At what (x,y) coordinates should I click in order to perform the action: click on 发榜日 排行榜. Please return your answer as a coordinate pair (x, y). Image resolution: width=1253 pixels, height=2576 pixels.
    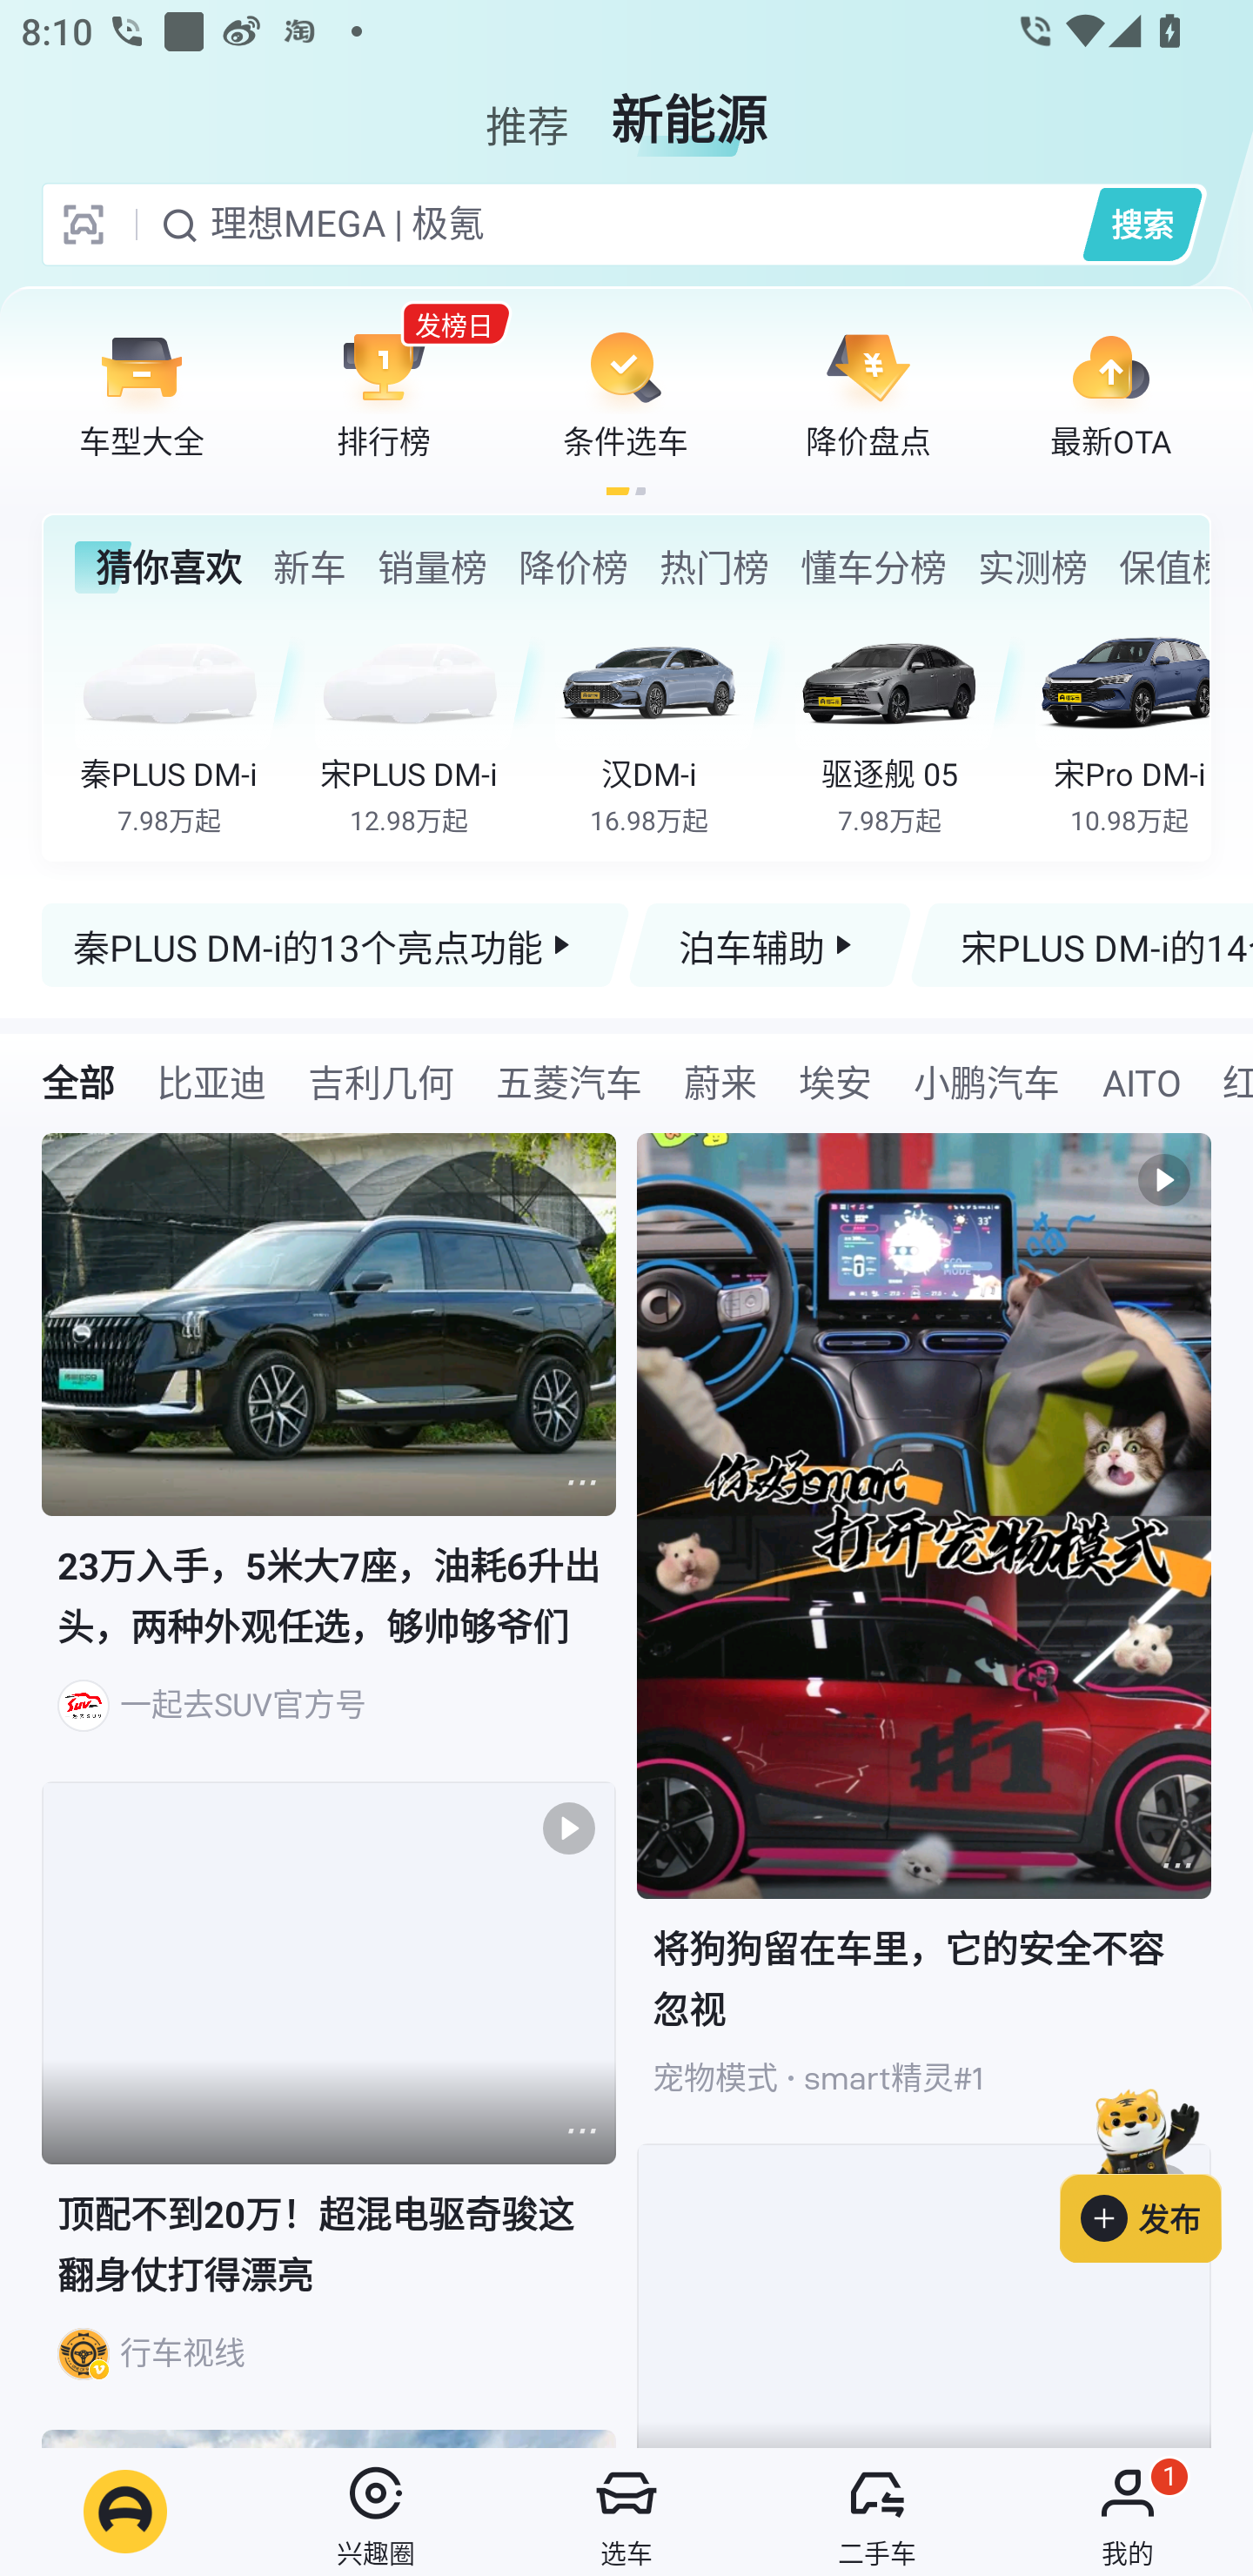
    Looking at the image, I should click on (384, 392).